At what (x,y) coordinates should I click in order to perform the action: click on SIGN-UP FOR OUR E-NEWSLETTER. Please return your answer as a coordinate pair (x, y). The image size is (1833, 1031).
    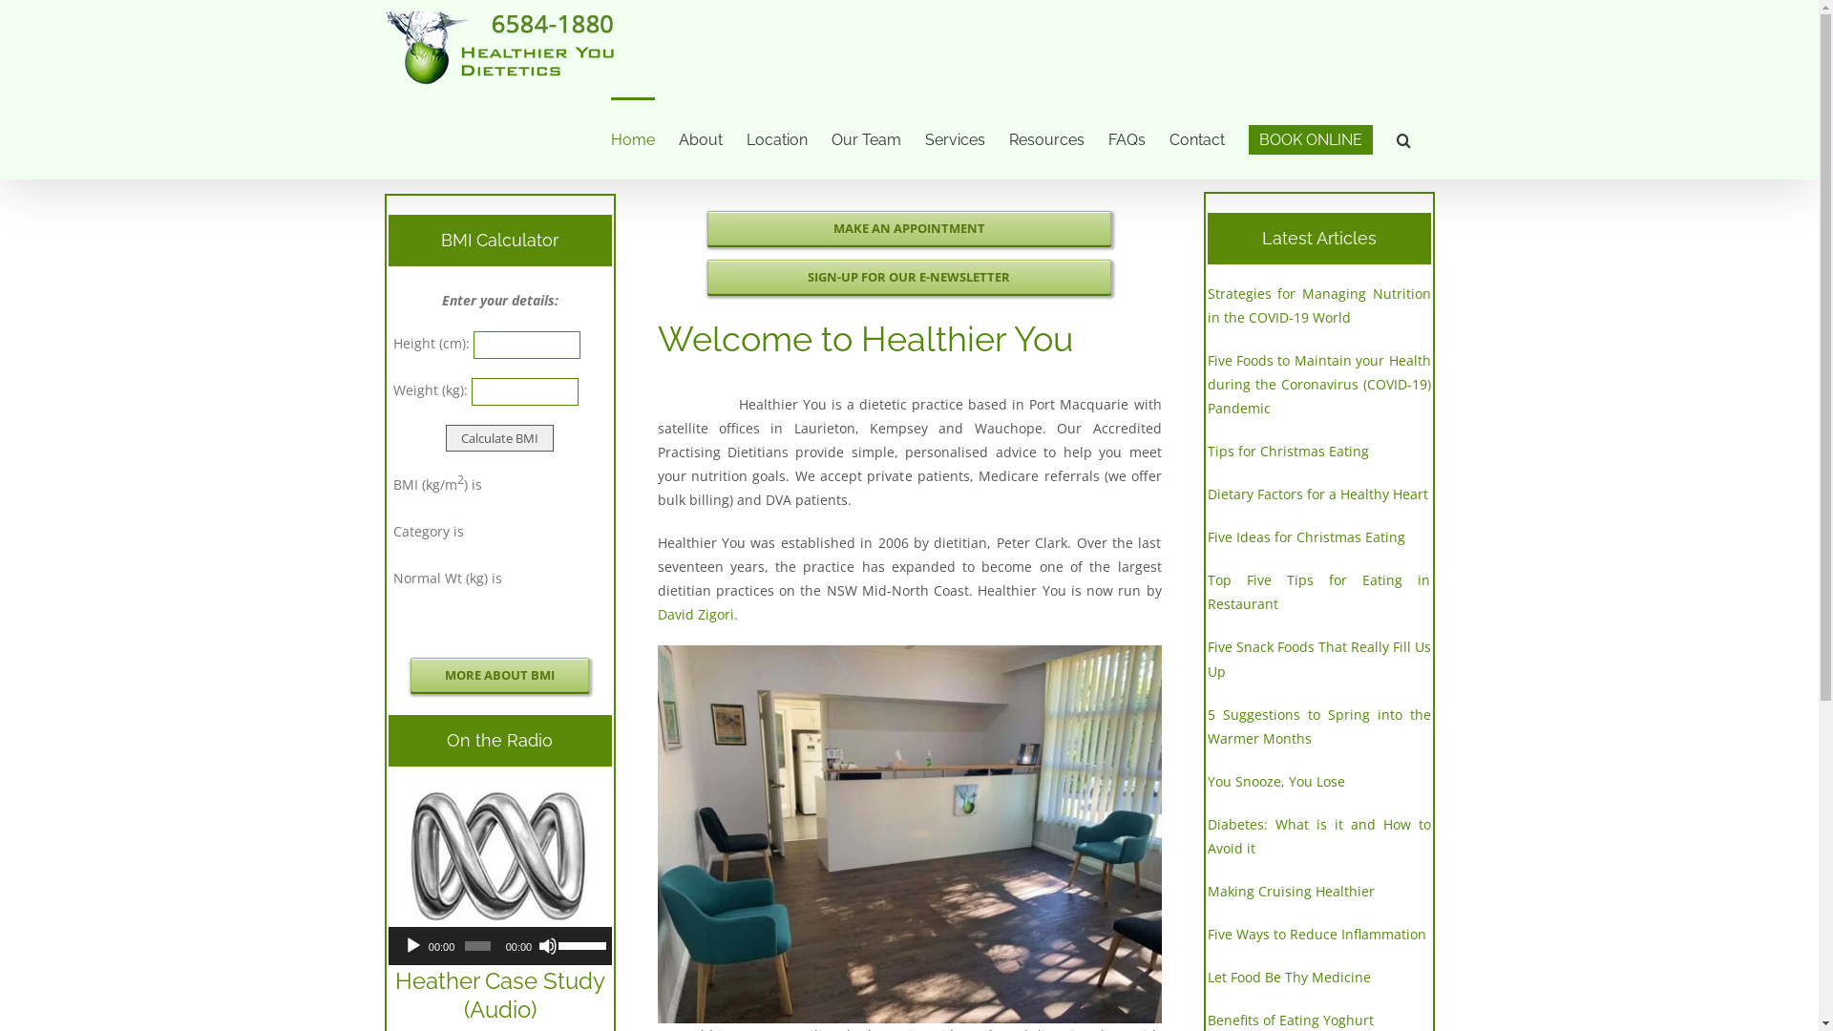
    Looking at the image, I should click on (909, 277).